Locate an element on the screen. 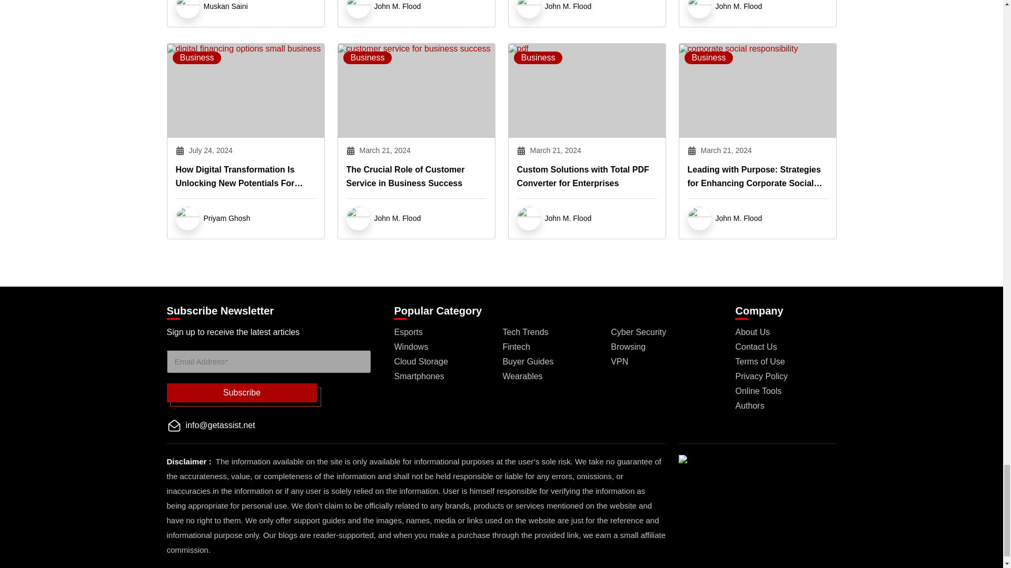 The image size is (1011, 568). Esports is located at coordinates (408, 332).